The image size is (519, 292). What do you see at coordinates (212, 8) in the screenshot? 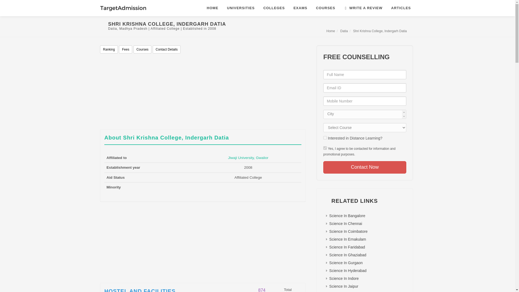
I see `HOME` at bounding box center [212, 8].